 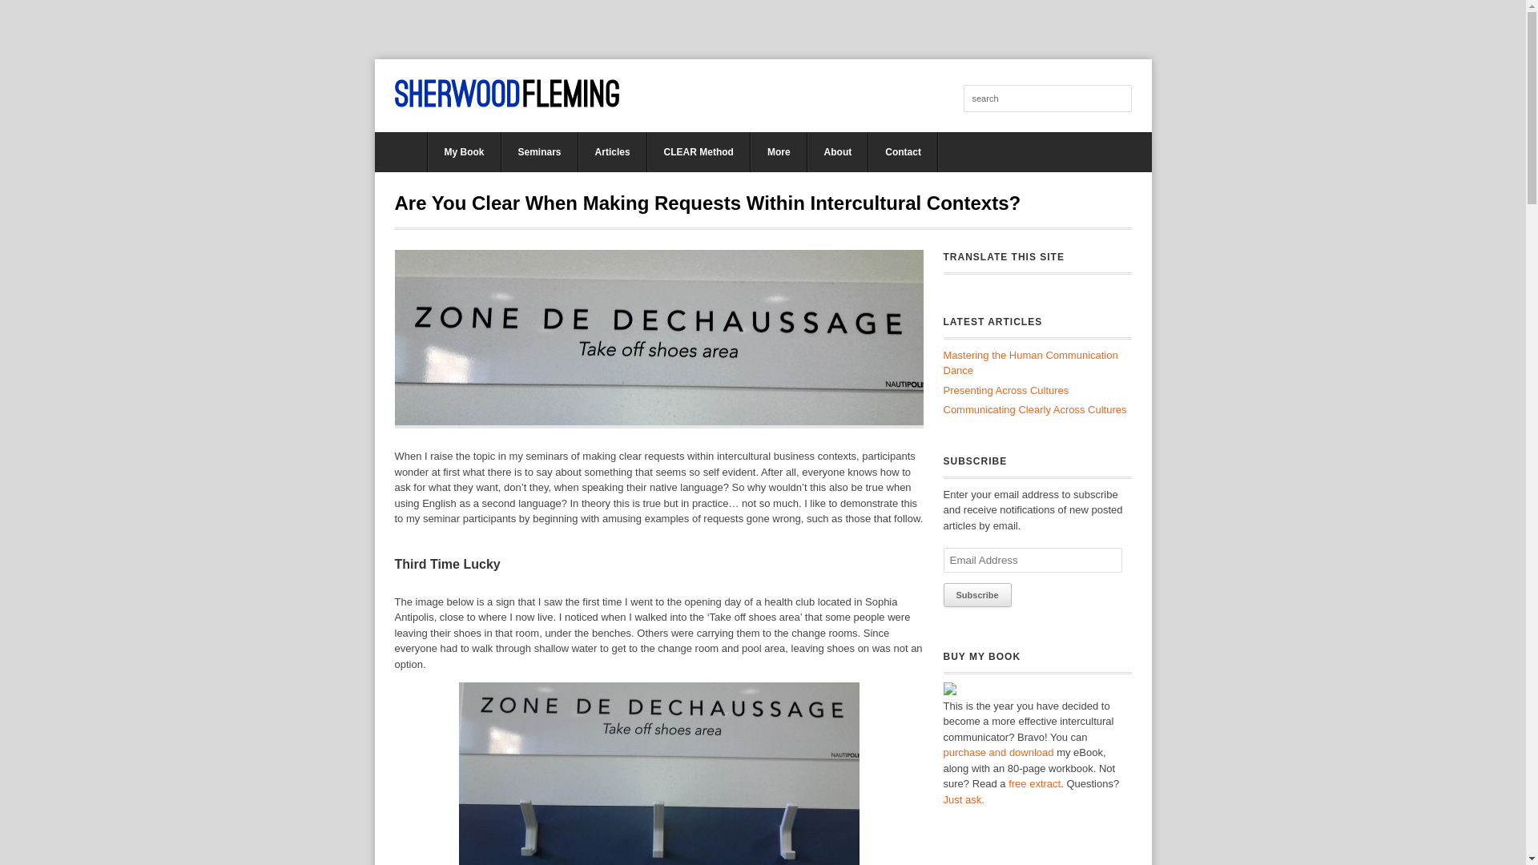 I want to click on Home, so click(x=401, y=152).